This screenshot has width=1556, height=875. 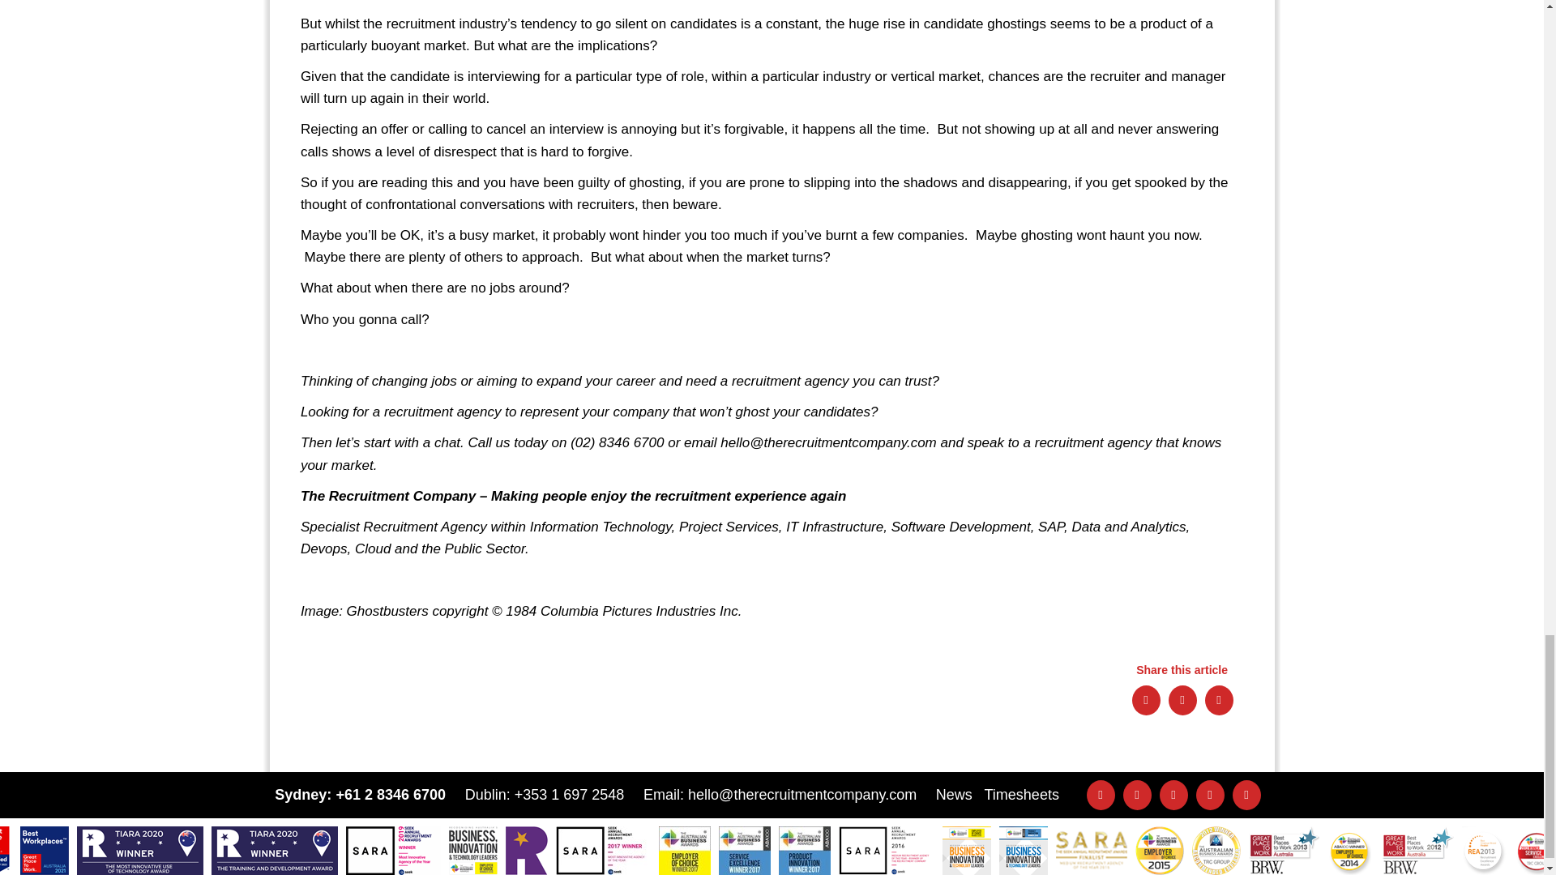 I want to click on Timesheets, so click(x=1022, y=794).